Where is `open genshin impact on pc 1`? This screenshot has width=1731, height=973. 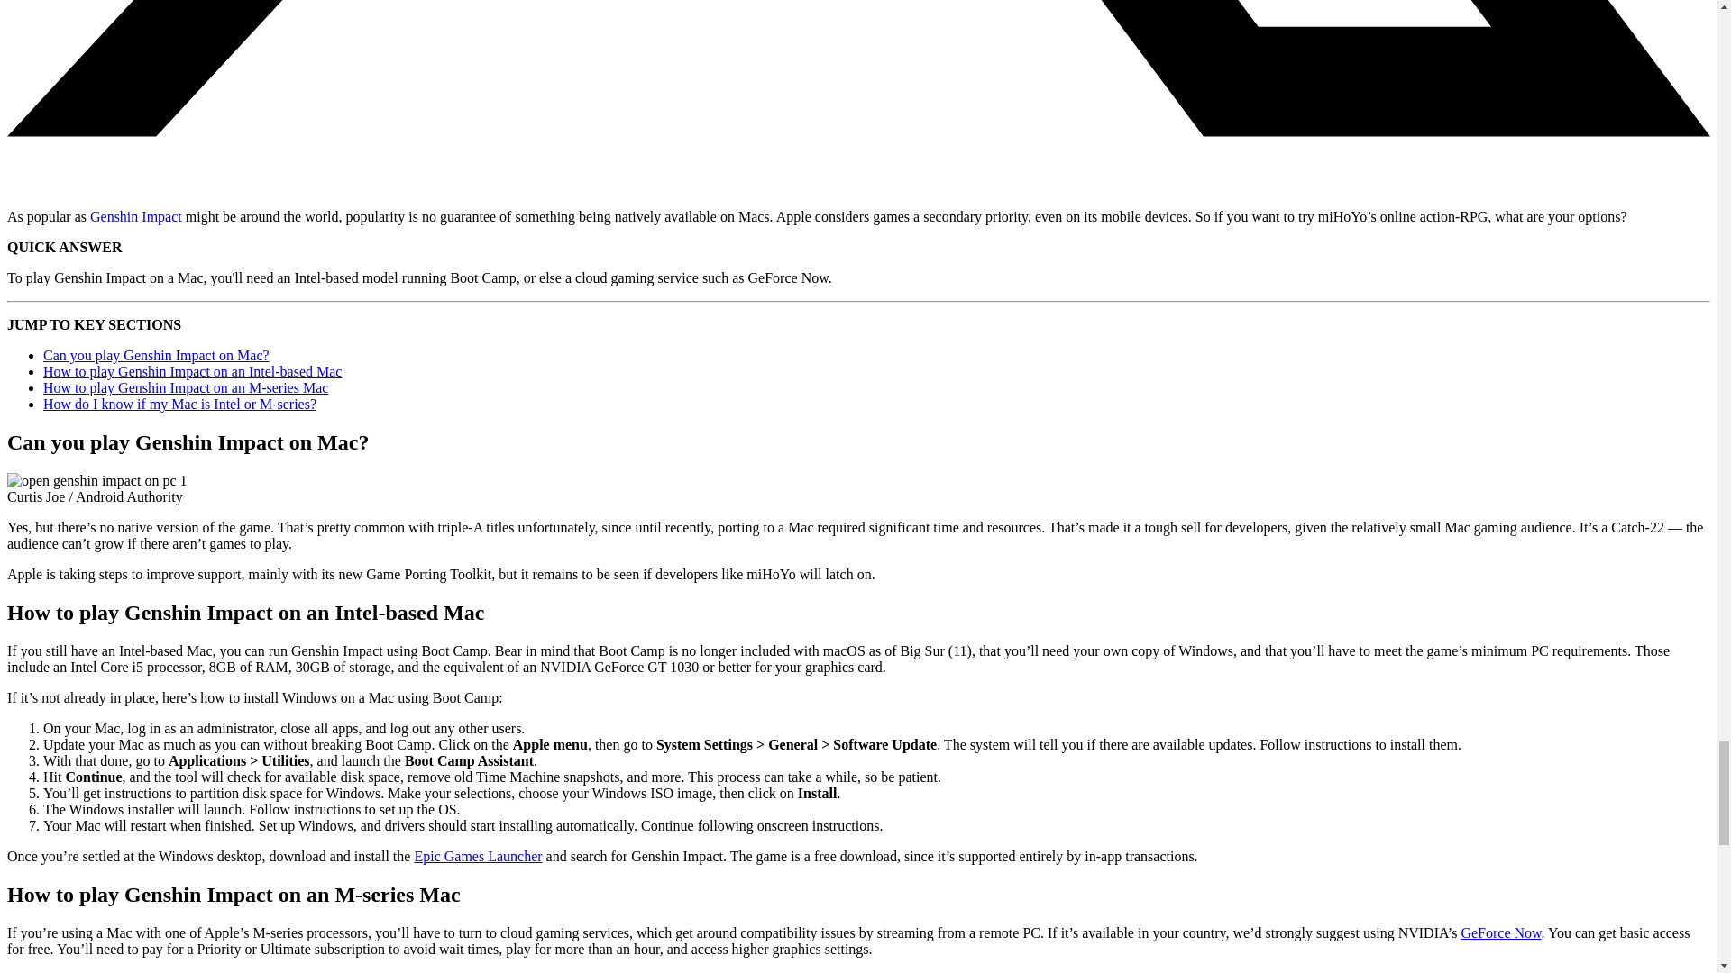 open genshin impact on pc 1 is located at coordinates (96, 481).